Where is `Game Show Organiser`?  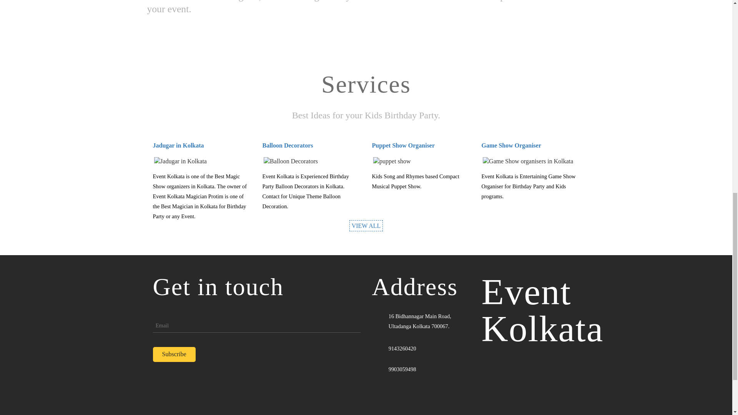
Game Show Organiser is located at coordinates (511, 145).